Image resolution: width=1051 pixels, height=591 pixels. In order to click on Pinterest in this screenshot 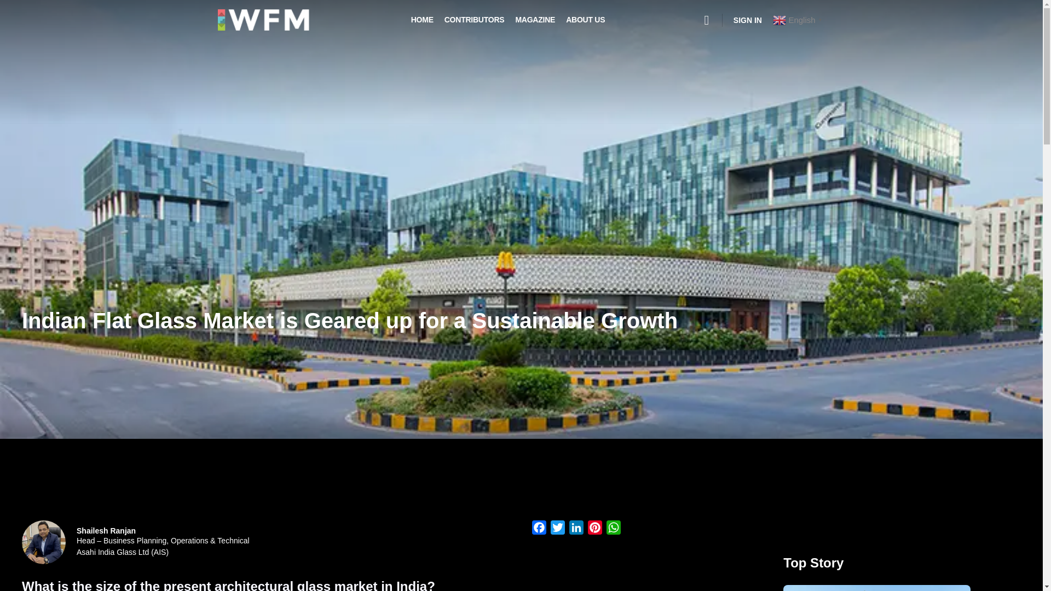, I will do `click(594, 530)`.